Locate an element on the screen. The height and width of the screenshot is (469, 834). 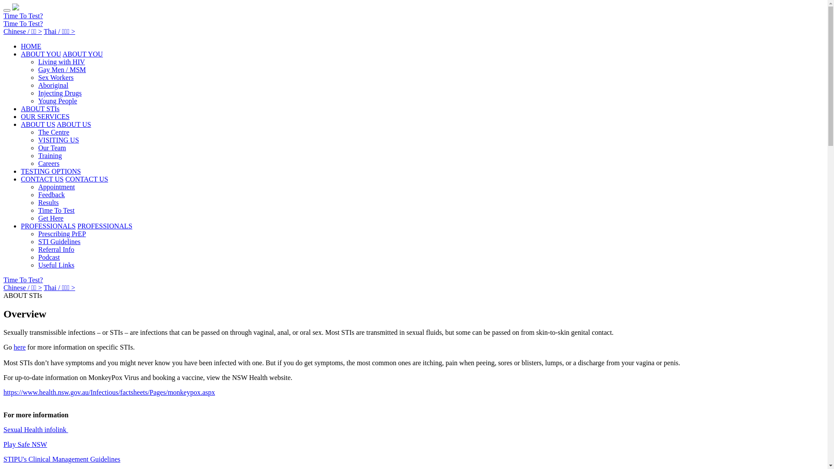
Training is located at coordinates (50, 155).